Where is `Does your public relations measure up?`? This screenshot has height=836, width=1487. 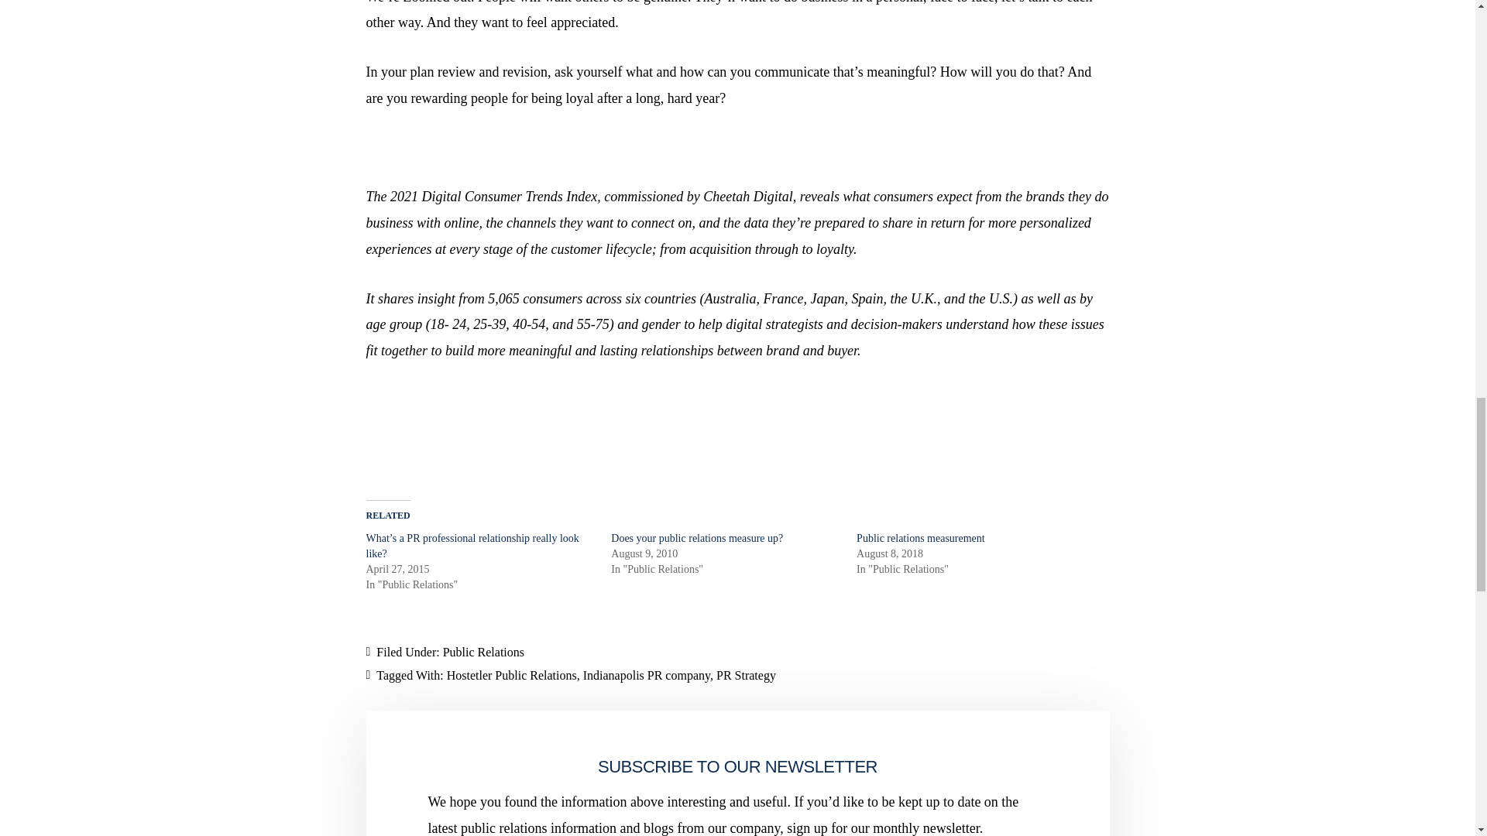 Does your public relations measure up? is located at coordinates (697, 538).